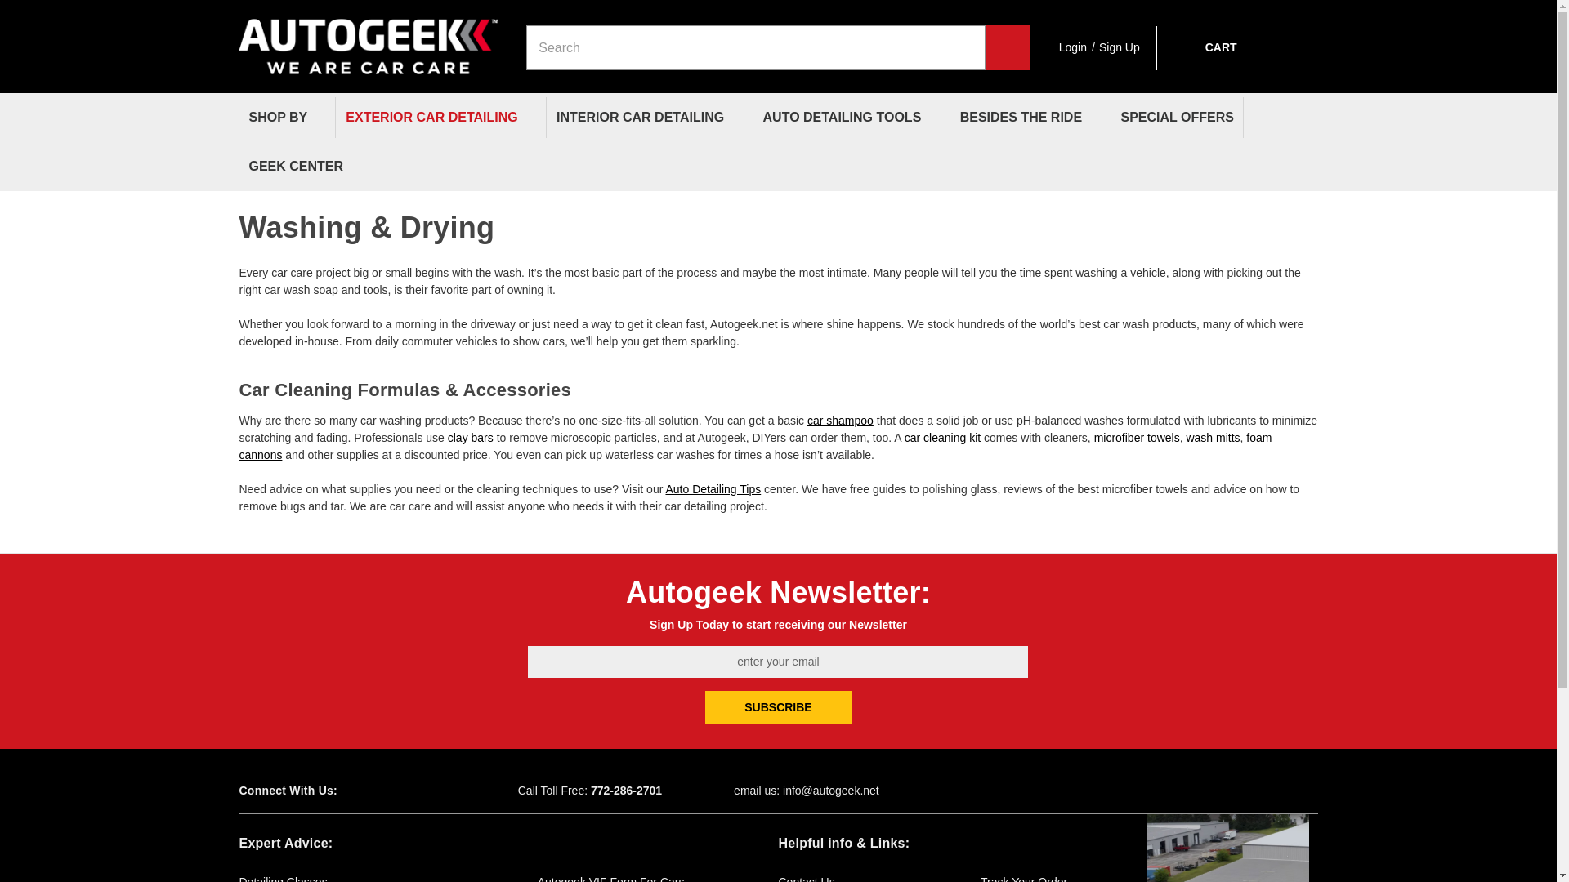 This screenshot has width=1569, height=882. I want to click on foam cannons, so click(754, 446).